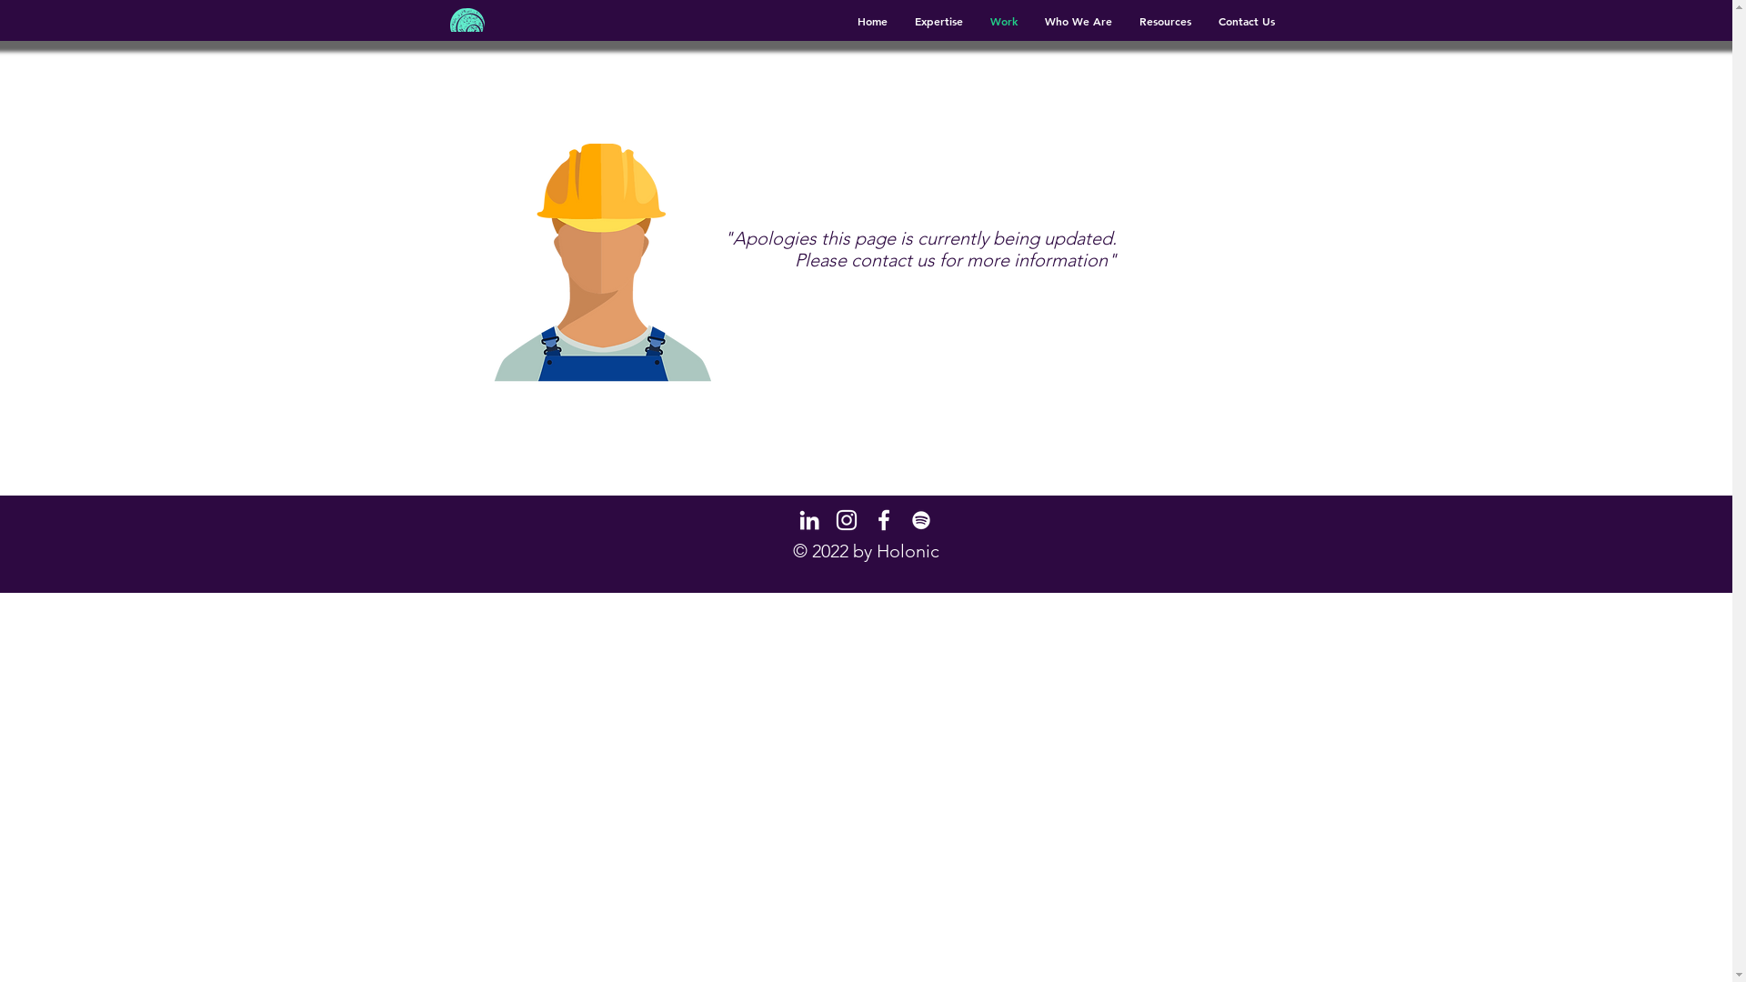 Image resolution: width=1746 pixels, height=982 pixels. What do you see at coordinates (1079, 21) in the screenshot?
I see `Who We Are` at bounding box center [1079, 21].